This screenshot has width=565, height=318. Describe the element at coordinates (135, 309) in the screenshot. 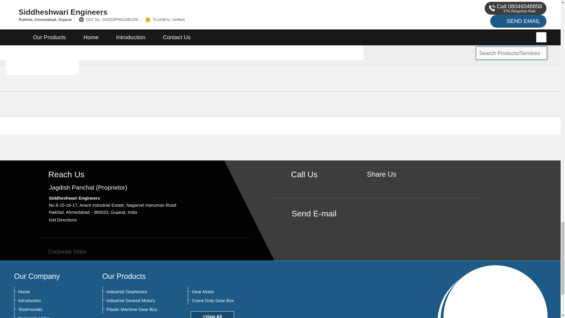

I see `Plastic Machine Gear Box` at that location.